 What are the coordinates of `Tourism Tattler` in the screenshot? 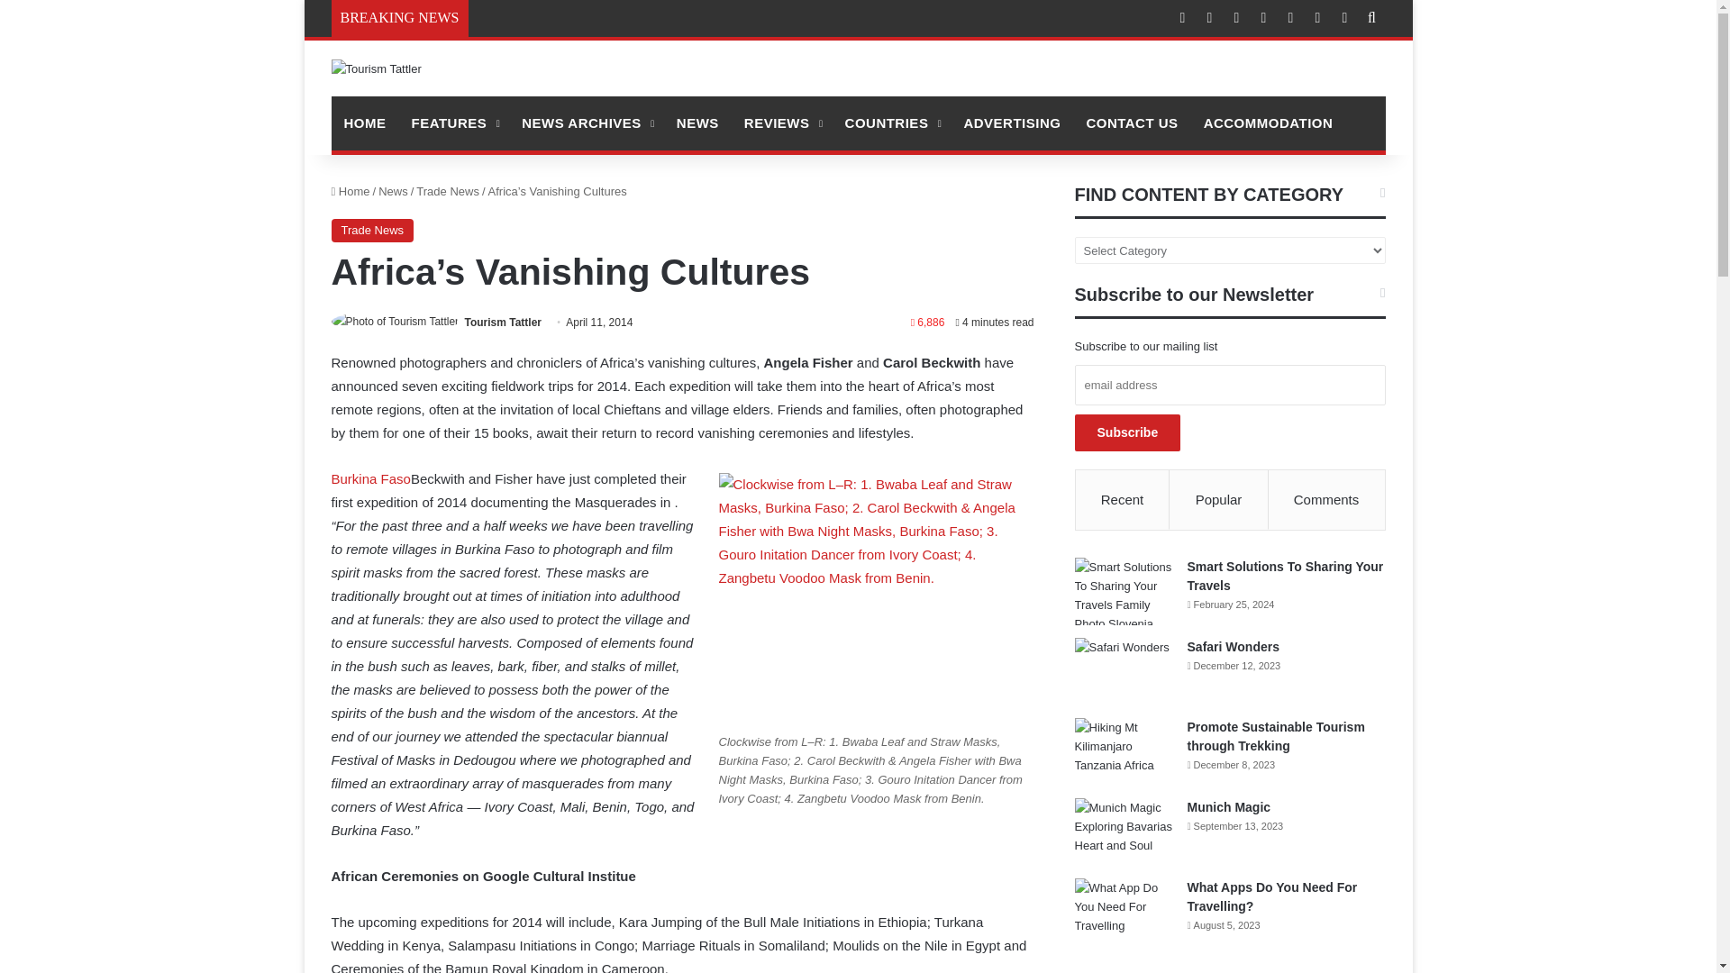 It's located at (502, 323).